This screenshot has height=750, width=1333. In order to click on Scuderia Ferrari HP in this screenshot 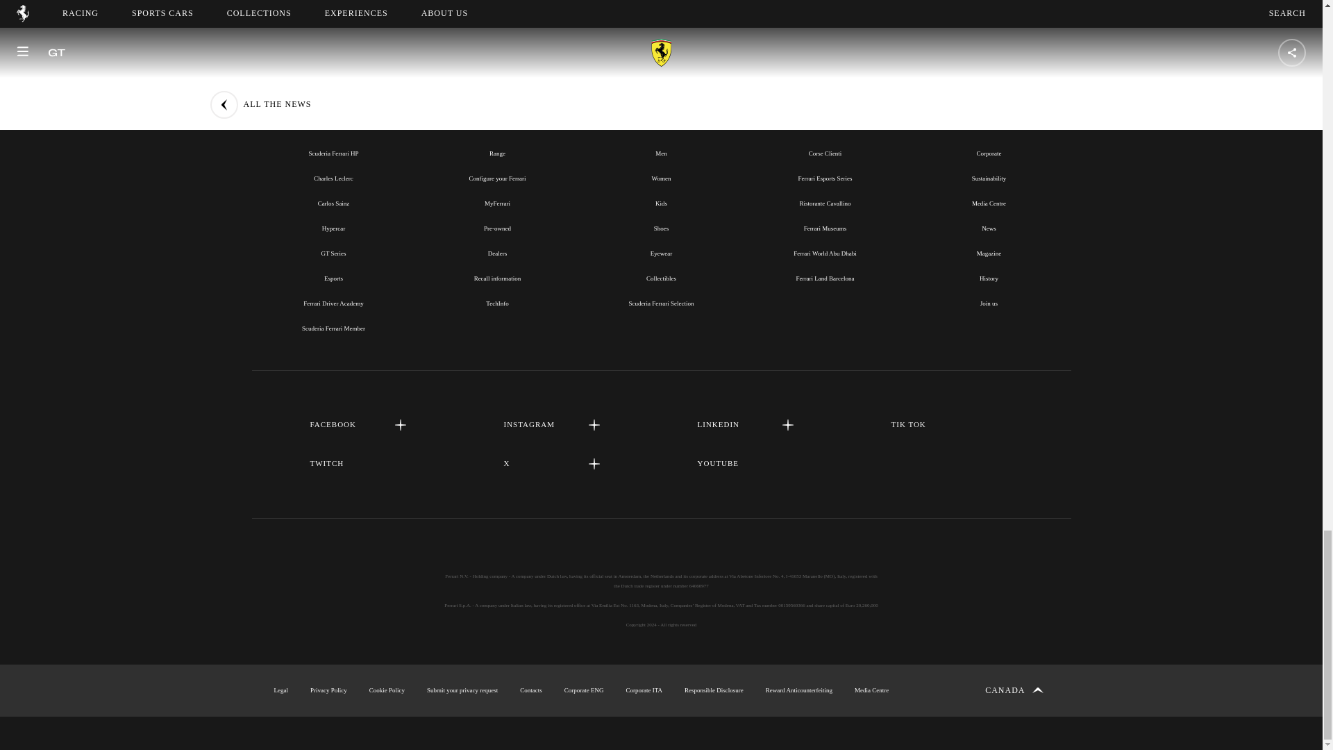, I will do `click(333, 153)`.